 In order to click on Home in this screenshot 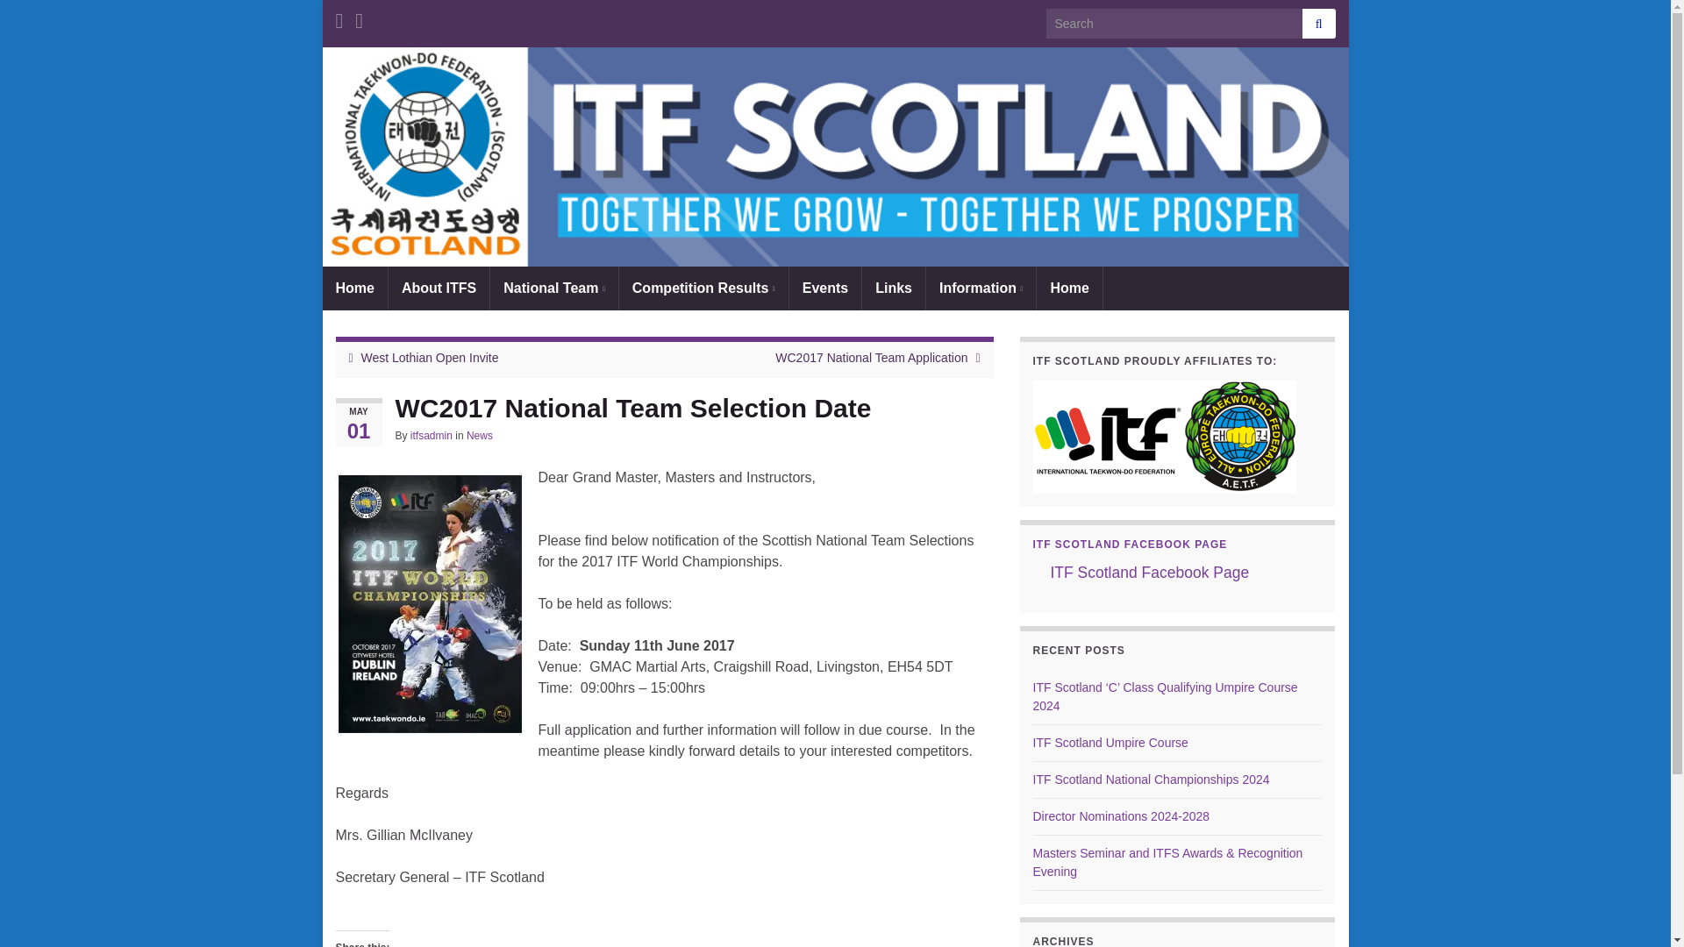, I will do `click(354, 288)`.